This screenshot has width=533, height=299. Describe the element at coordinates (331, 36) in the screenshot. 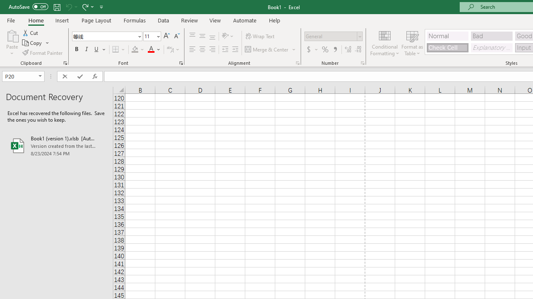

I see `Number Format` at that location.